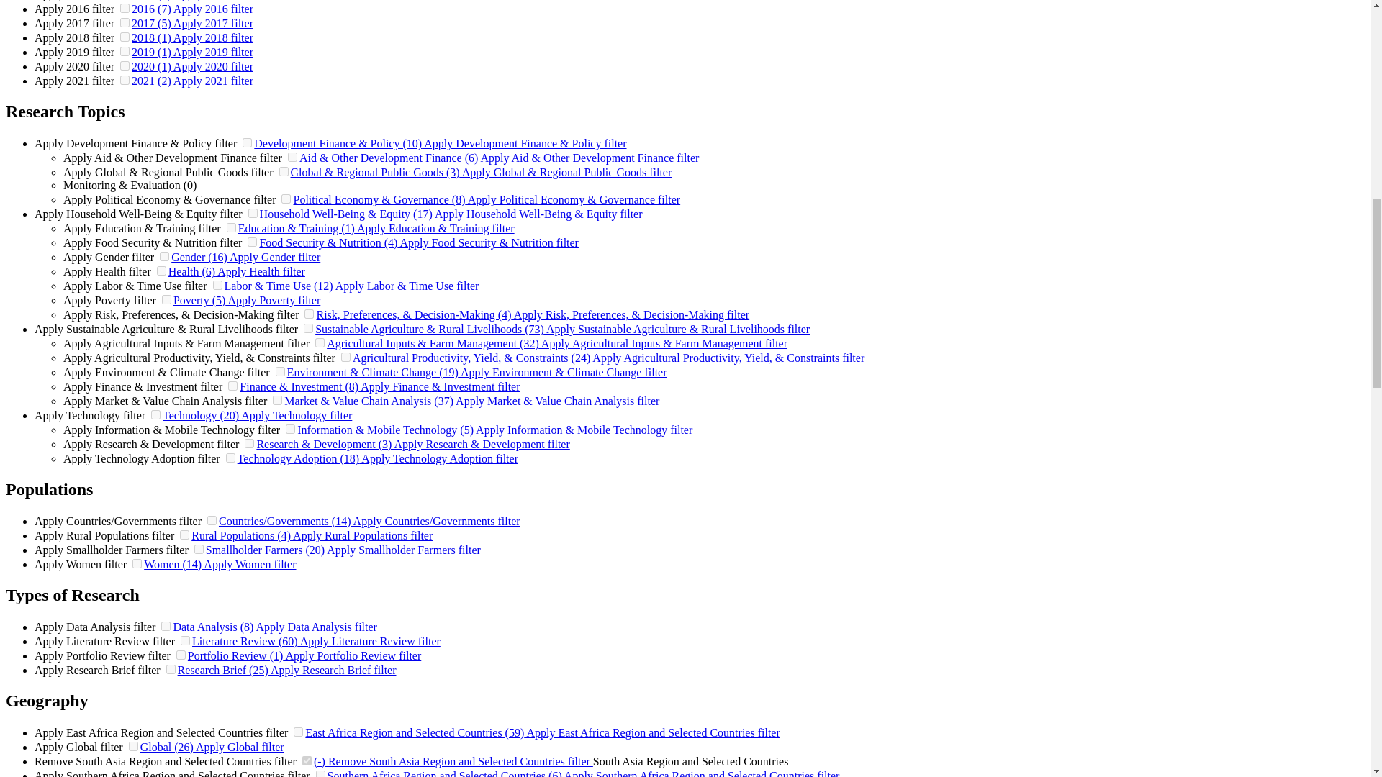  I want to click on on, so click(125, 22).